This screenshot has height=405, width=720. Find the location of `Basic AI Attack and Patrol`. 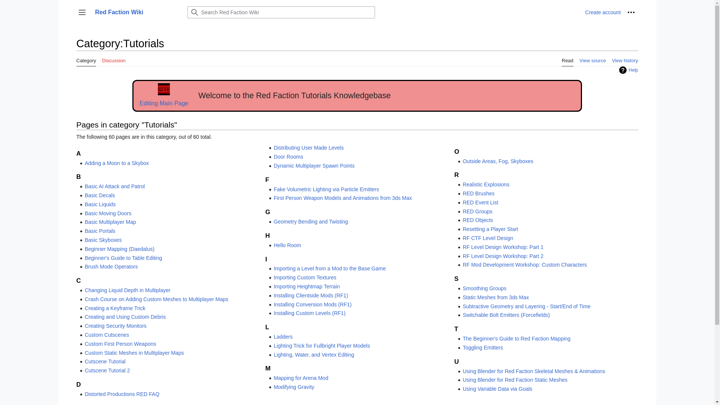

Basic AI Attack and Patrol is located at coordinates (115, 186).